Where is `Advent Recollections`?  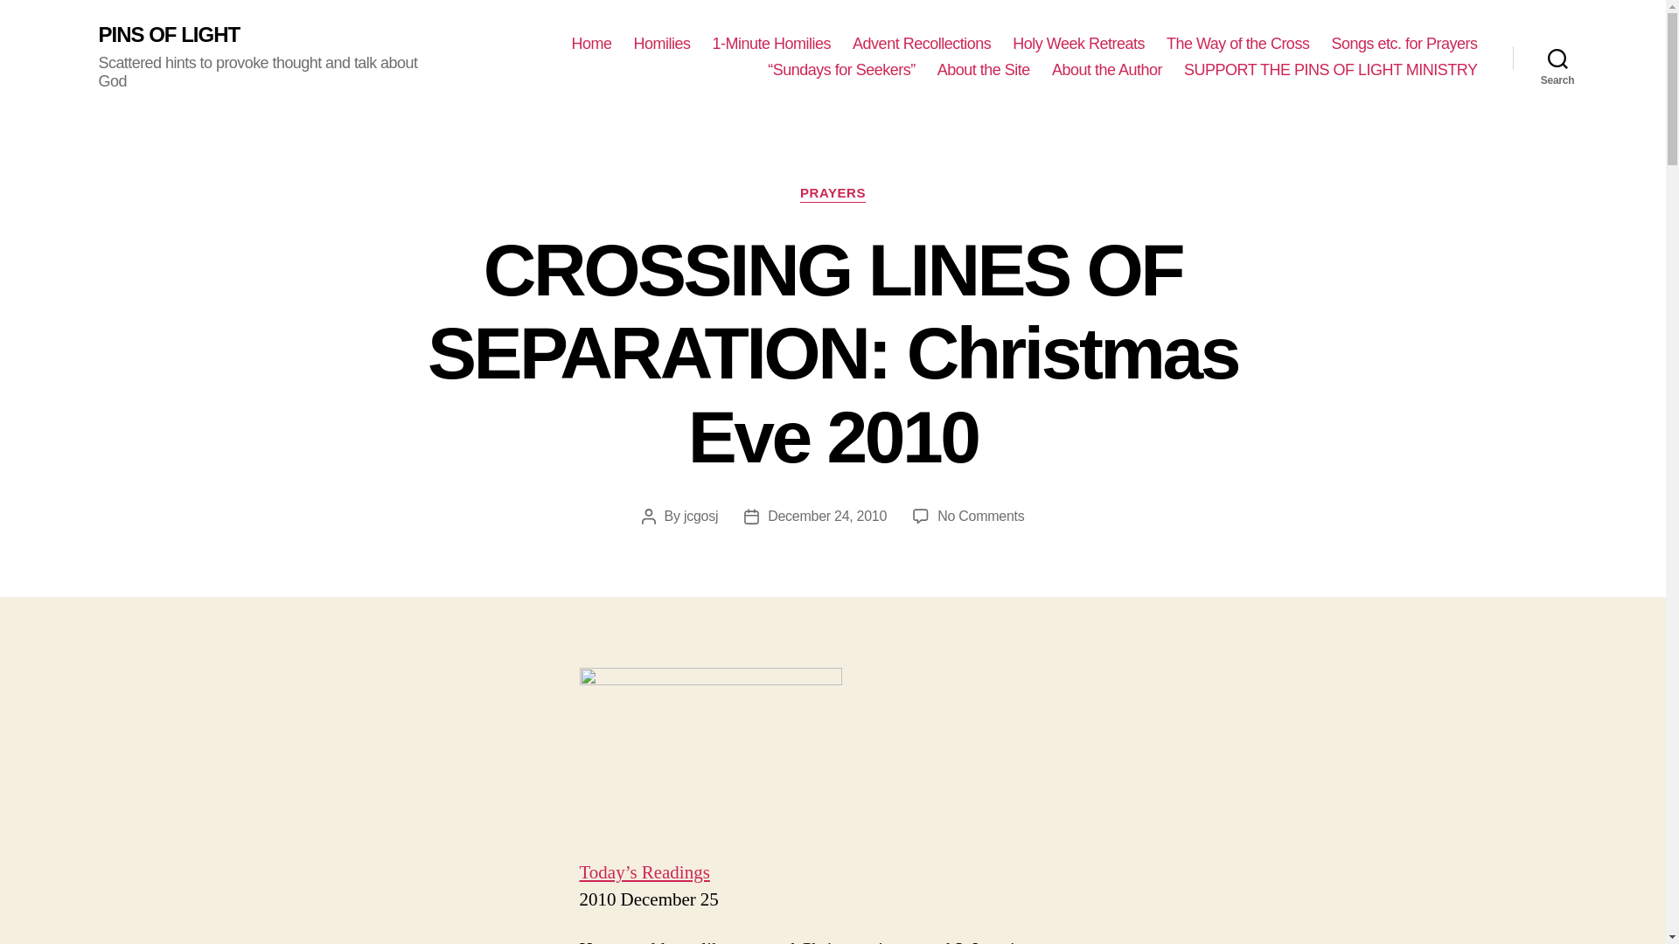 Advent Recollections is located at coordinates (922, 44).